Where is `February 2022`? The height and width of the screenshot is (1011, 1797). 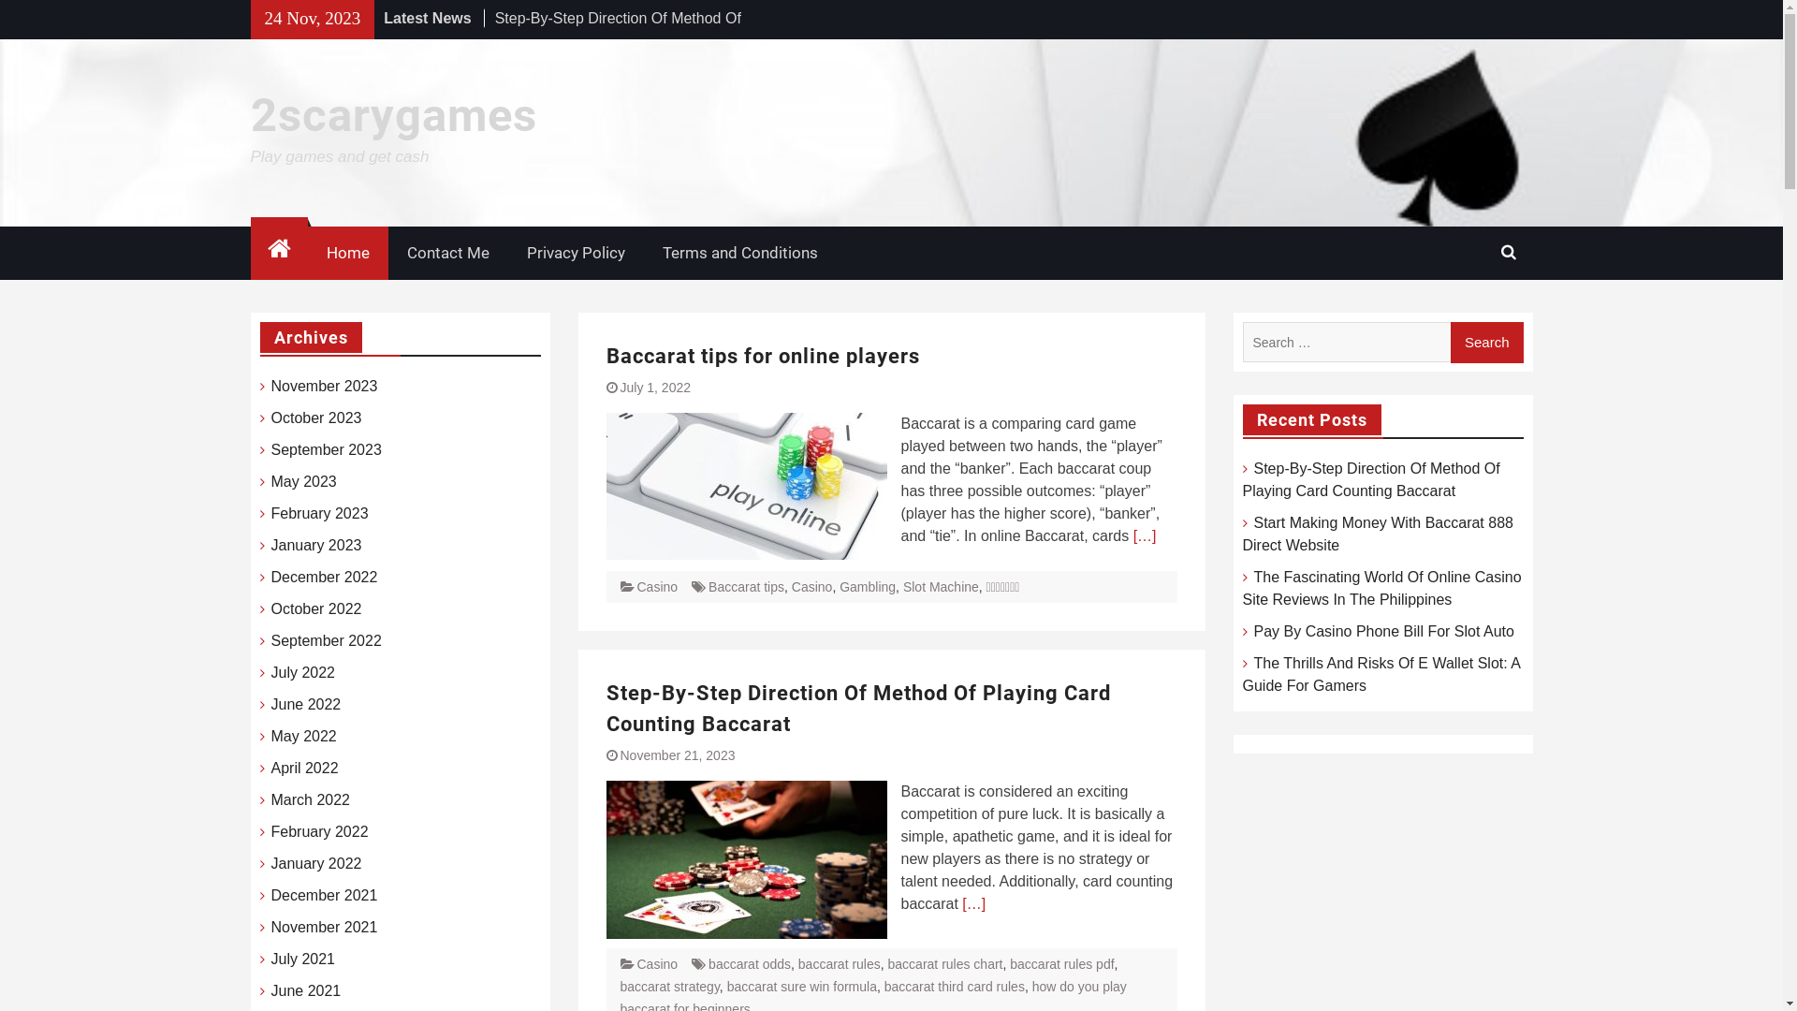
February 2022 is located at coordinates (320, 832).